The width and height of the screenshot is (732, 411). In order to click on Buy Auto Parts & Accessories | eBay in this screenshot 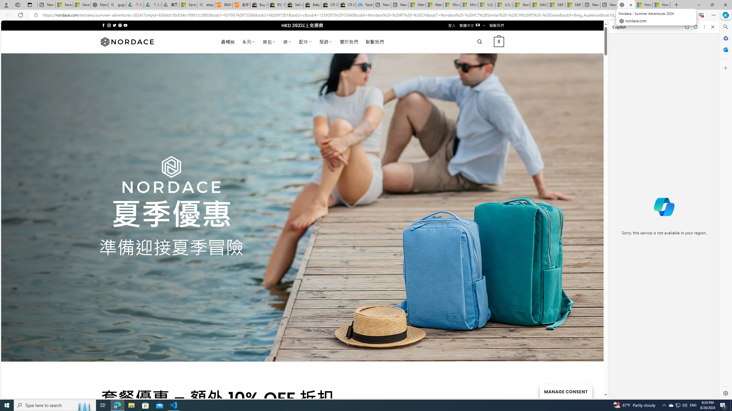, I will do `click(259, 5)`.